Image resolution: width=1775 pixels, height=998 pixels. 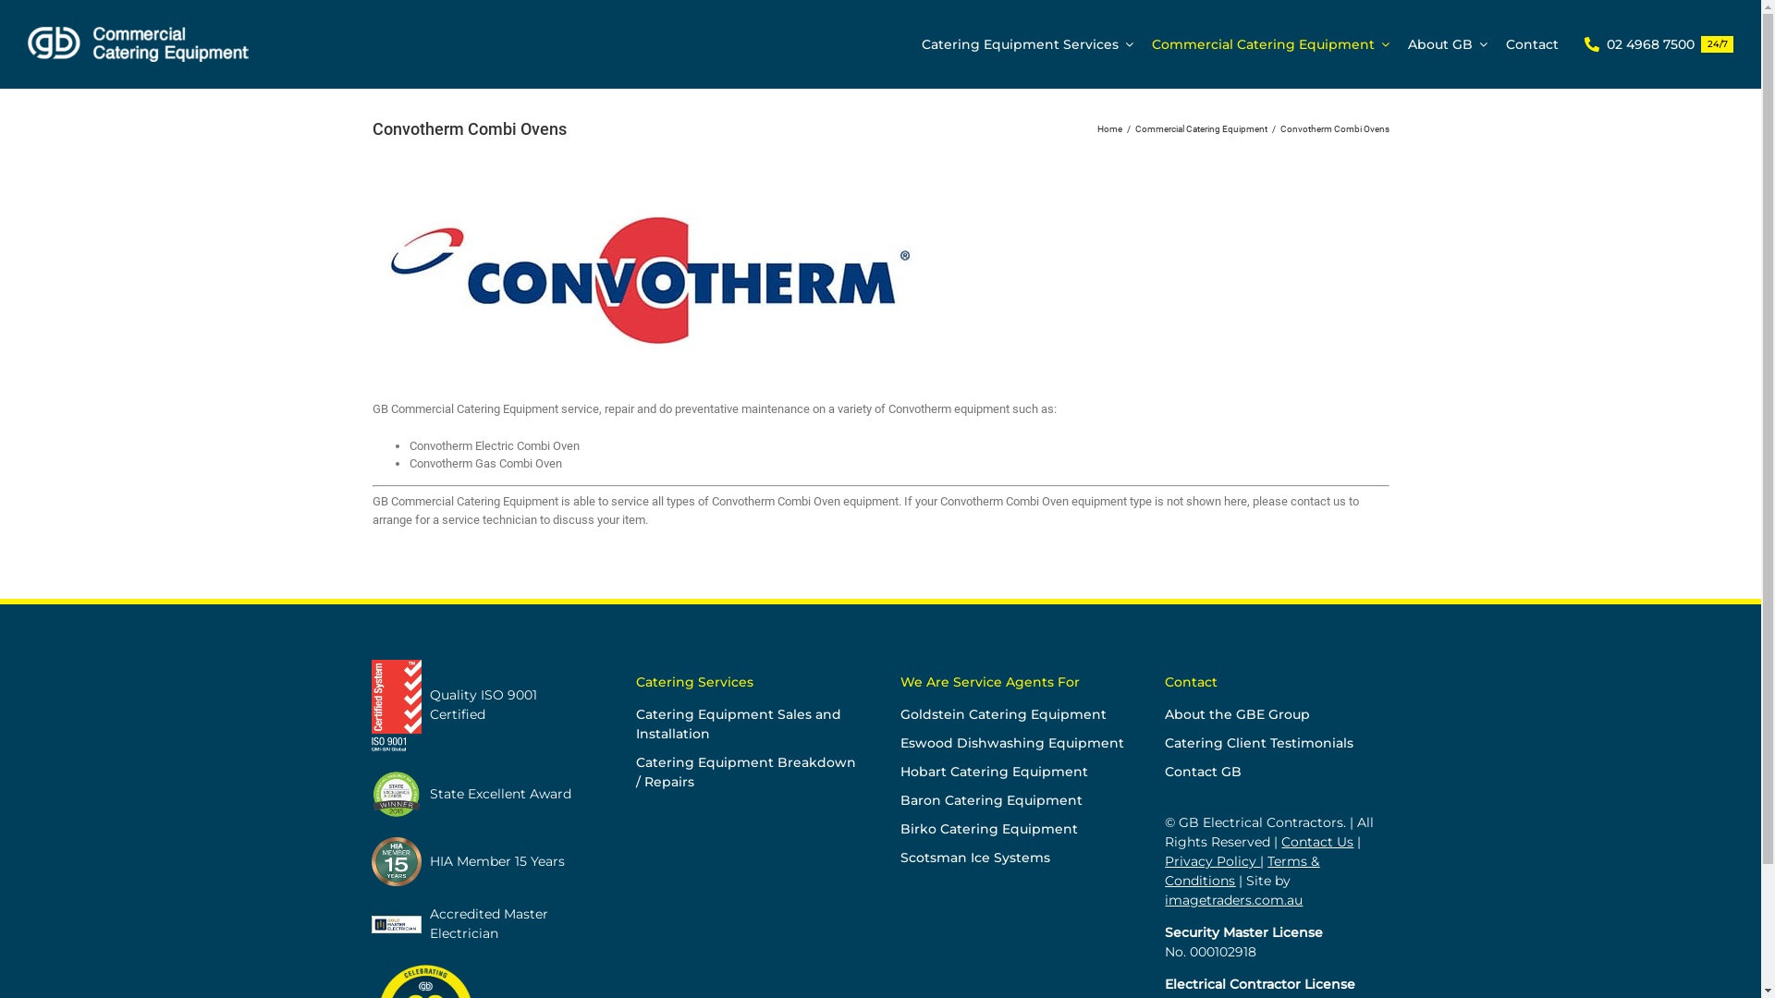 I want to click on Terms & Conditions, so click(x=1242, y=870).